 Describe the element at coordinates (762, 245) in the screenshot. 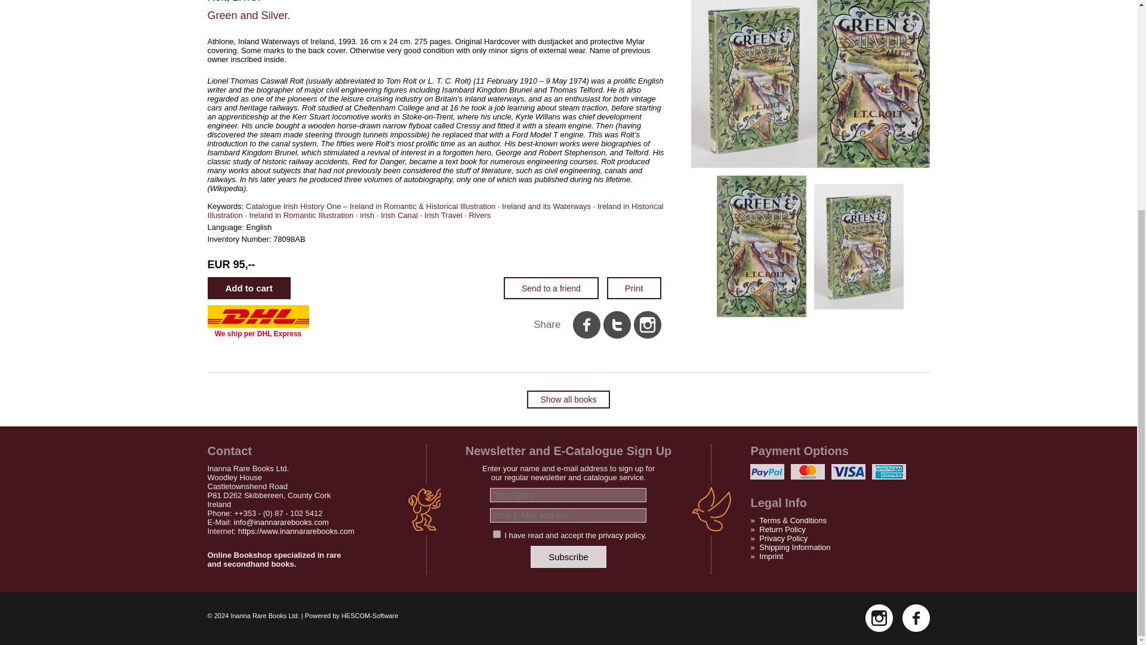

I see `Rolt, Green and Silver.` at that location.